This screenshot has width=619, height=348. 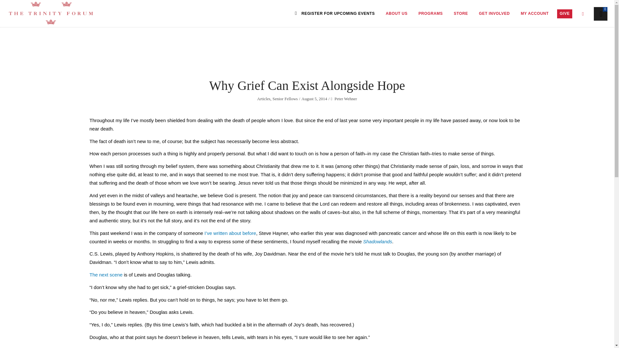 What do you see at coordinates (346, 99) in the screenshot?
I see `Posts by Peter Wehner` at bounding box center [346, 99].